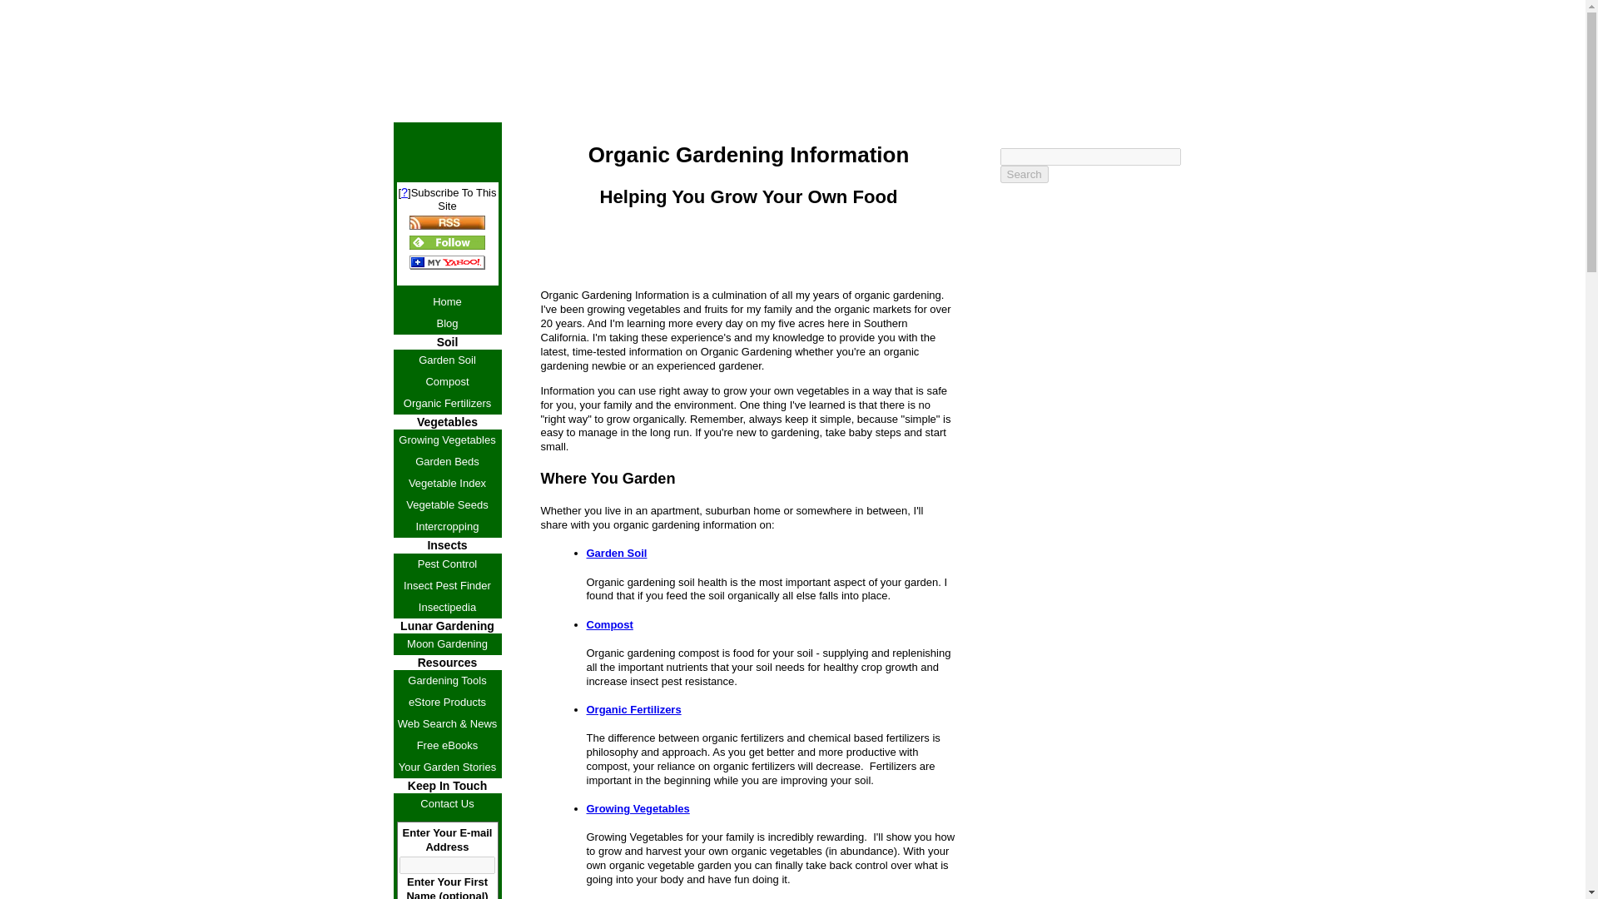 This screenshot has width=1598, height=899. What do you see at coordinates (447, 440) in the screenshot?
I see `Growing Vegetables` at bounding box center [447, 440].